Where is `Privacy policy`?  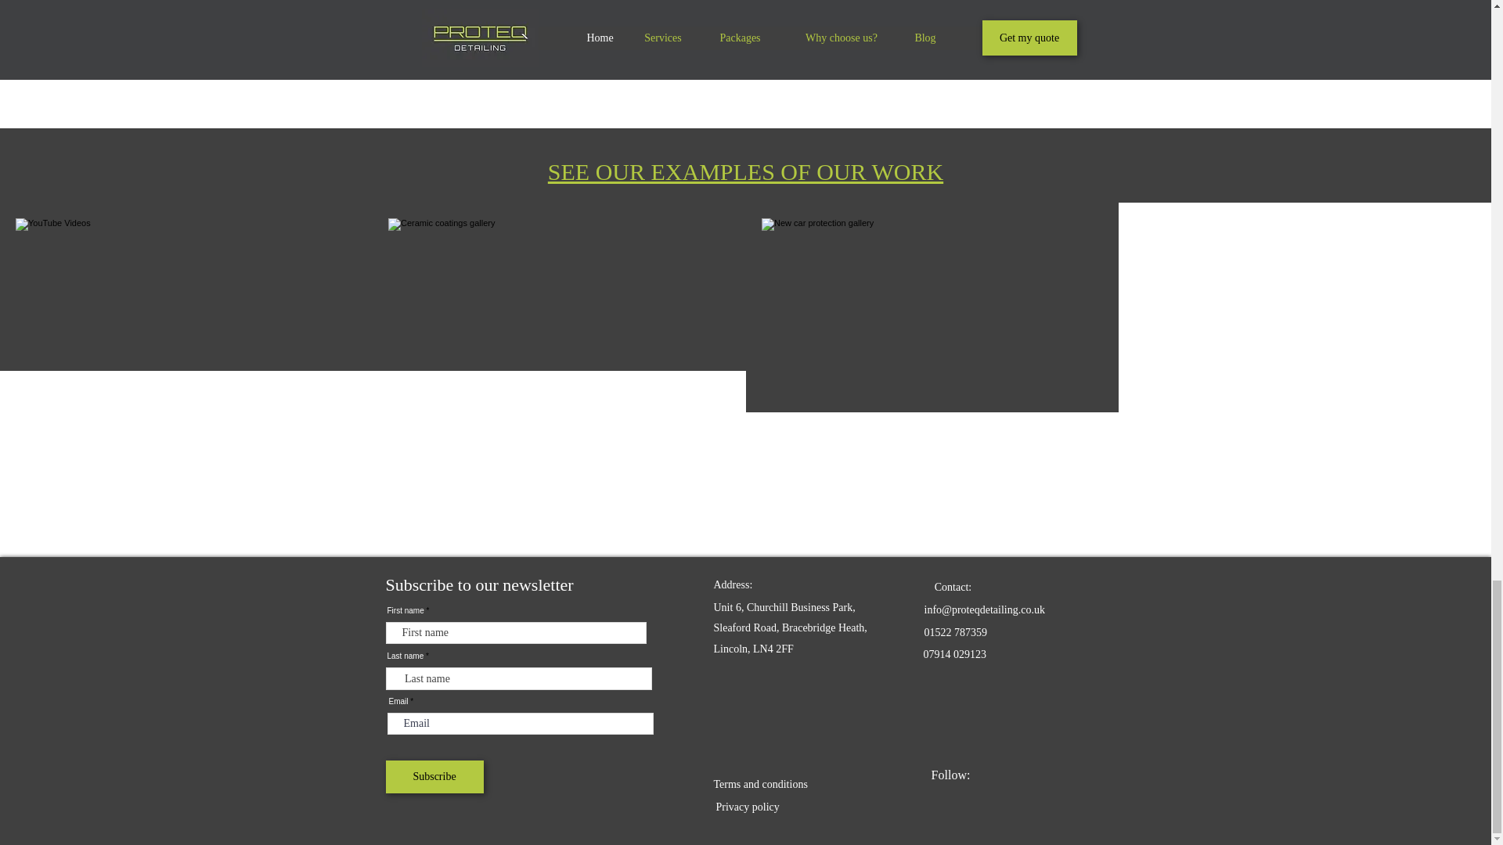 Privacy policy is located at coordinates (747, 806).